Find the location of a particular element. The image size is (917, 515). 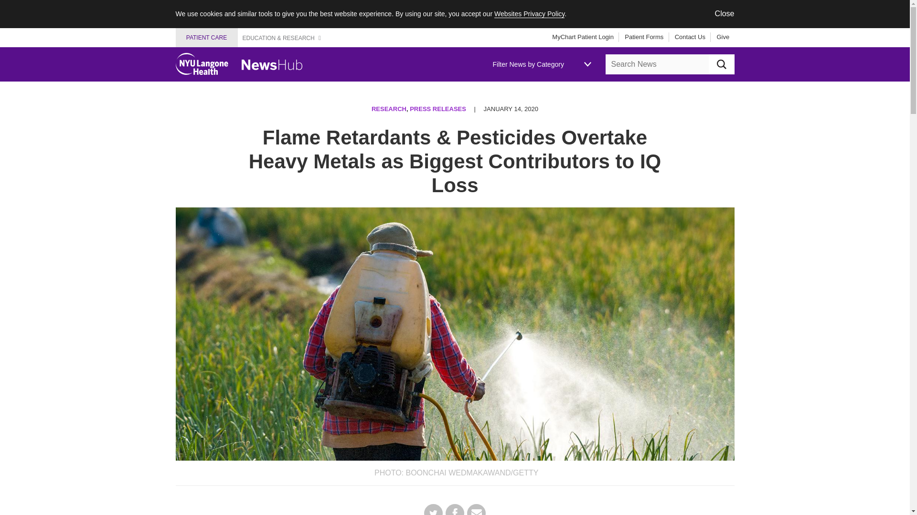

Patient Forms is located at coordinates (640, 37).